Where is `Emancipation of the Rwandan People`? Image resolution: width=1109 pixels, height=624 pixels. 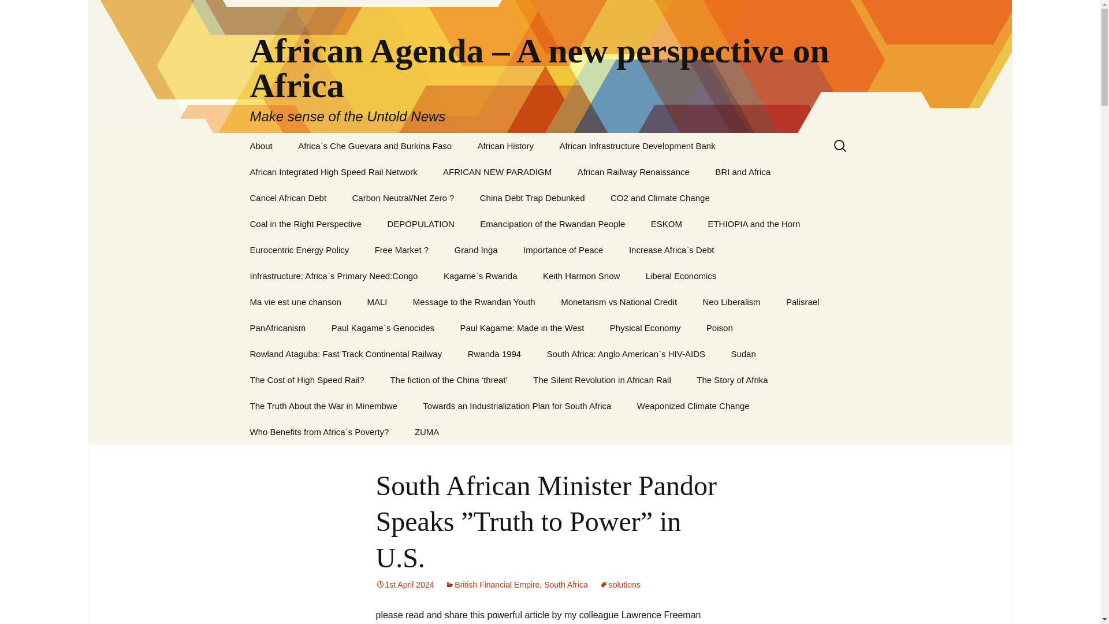 Emancipation of the Rwandan People is located at coordinates (552, 224).